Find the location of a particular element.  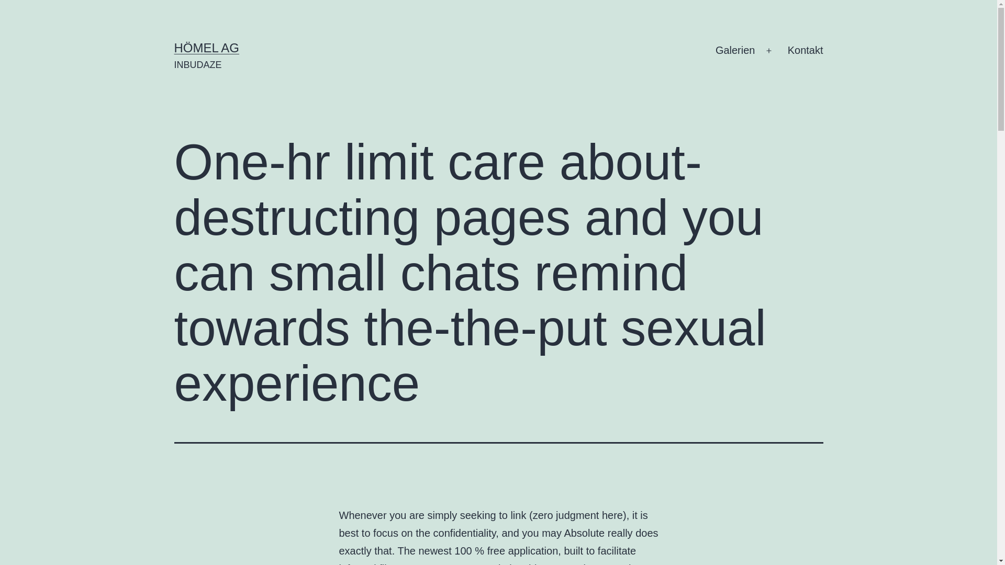

Kontakt is located at coordinates (805, 51).